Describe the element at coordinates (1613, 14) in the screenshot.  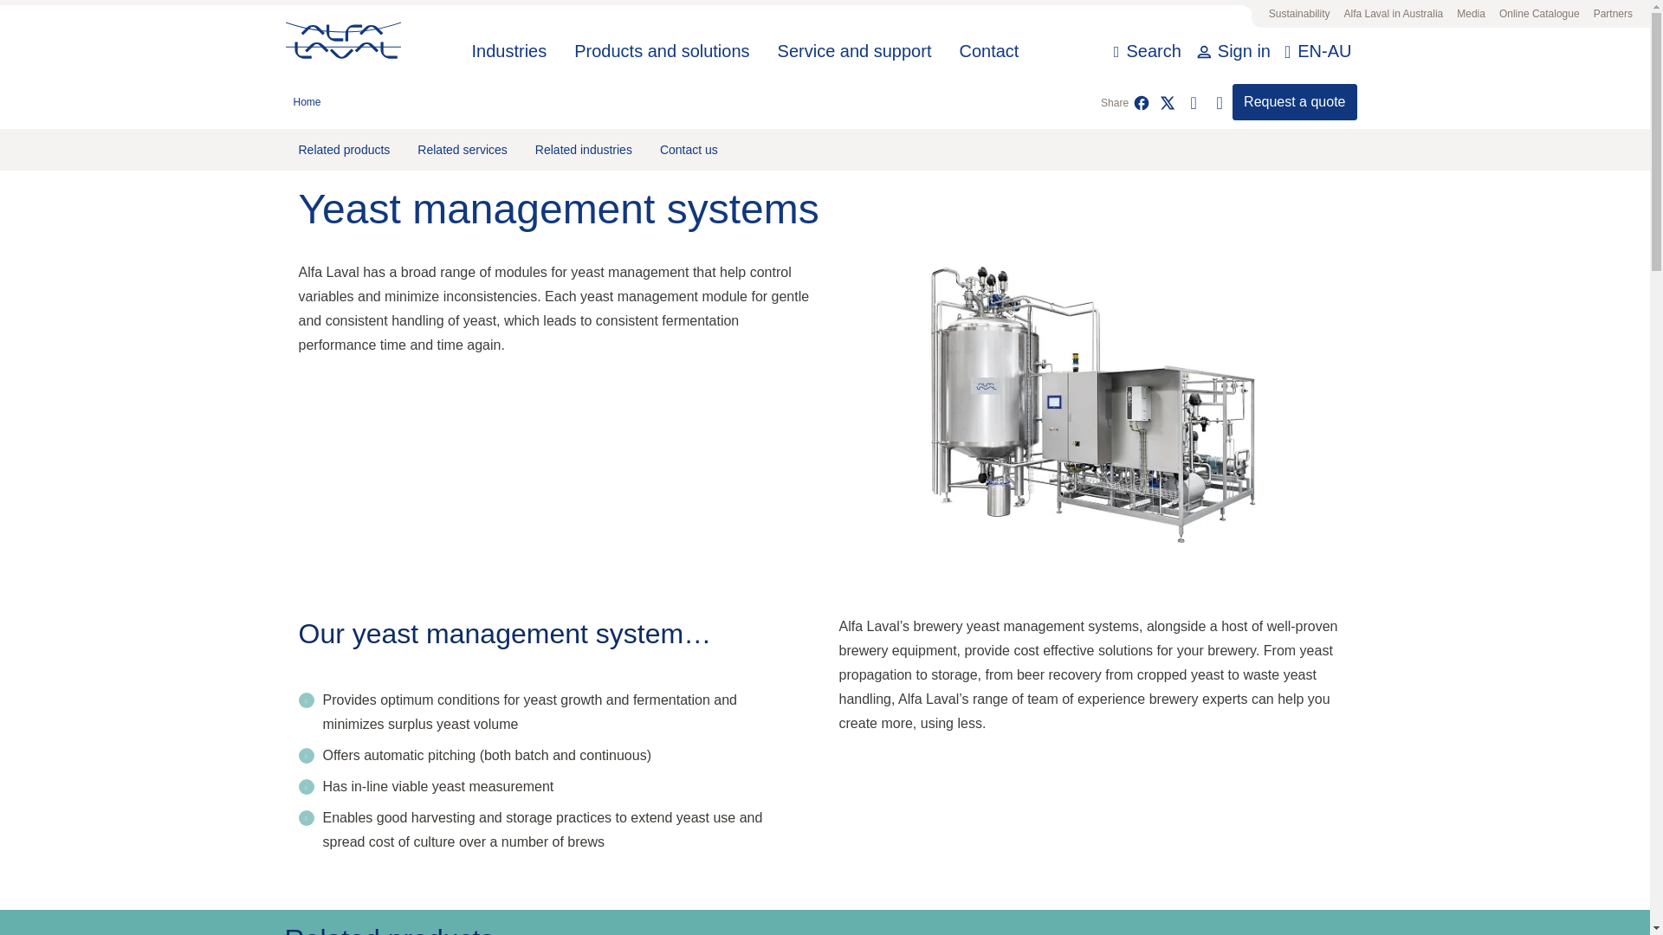
I see `Partners` at that location.